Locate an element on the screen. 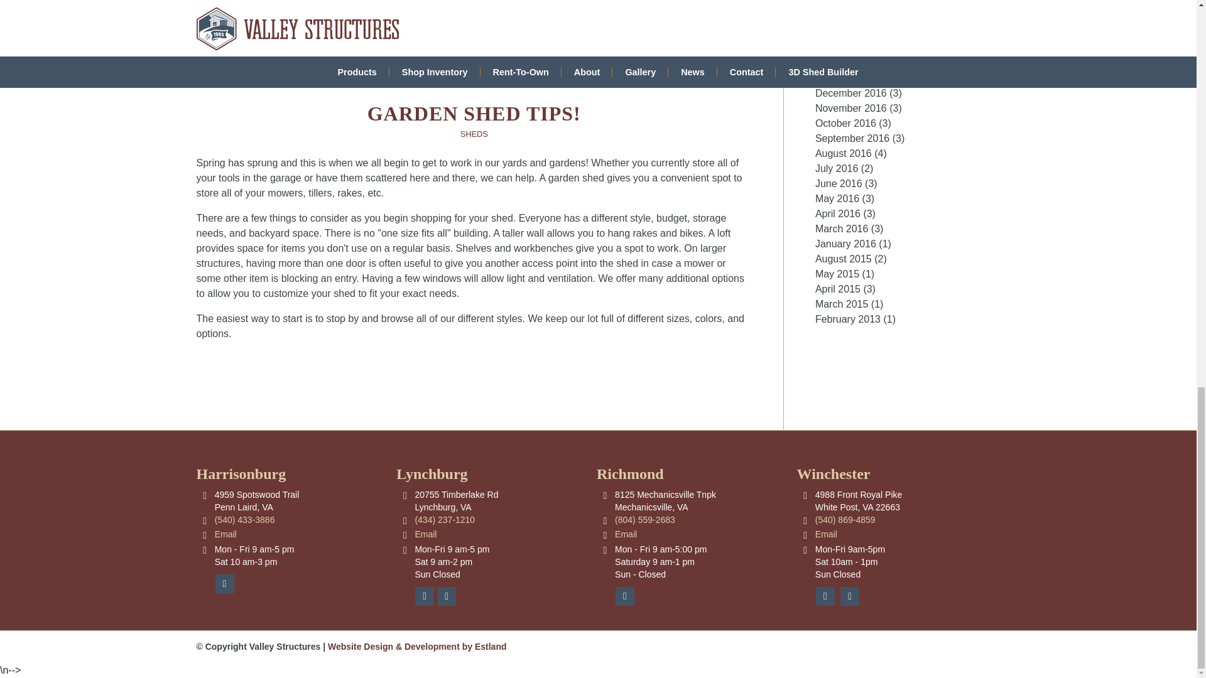  Email Harrisonburg Location is located at coordinates (225, 534).